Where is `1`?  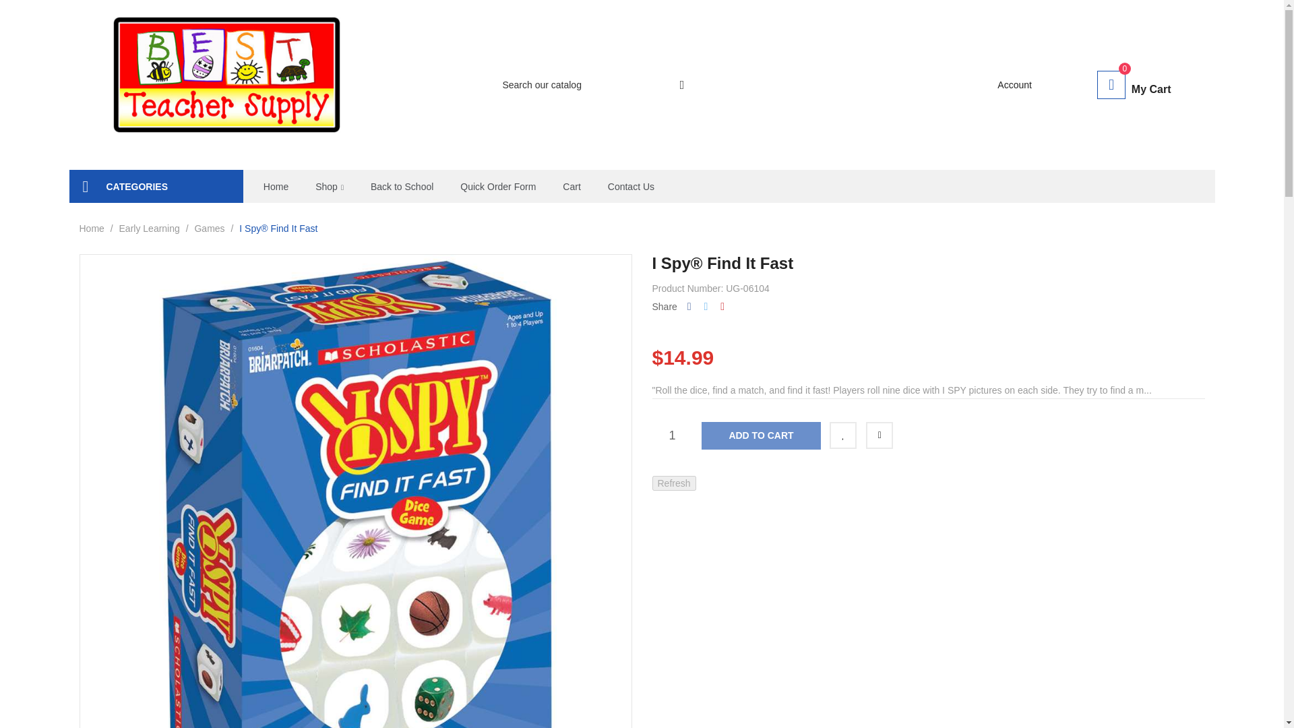 1 is located at coordinates (672, 435).